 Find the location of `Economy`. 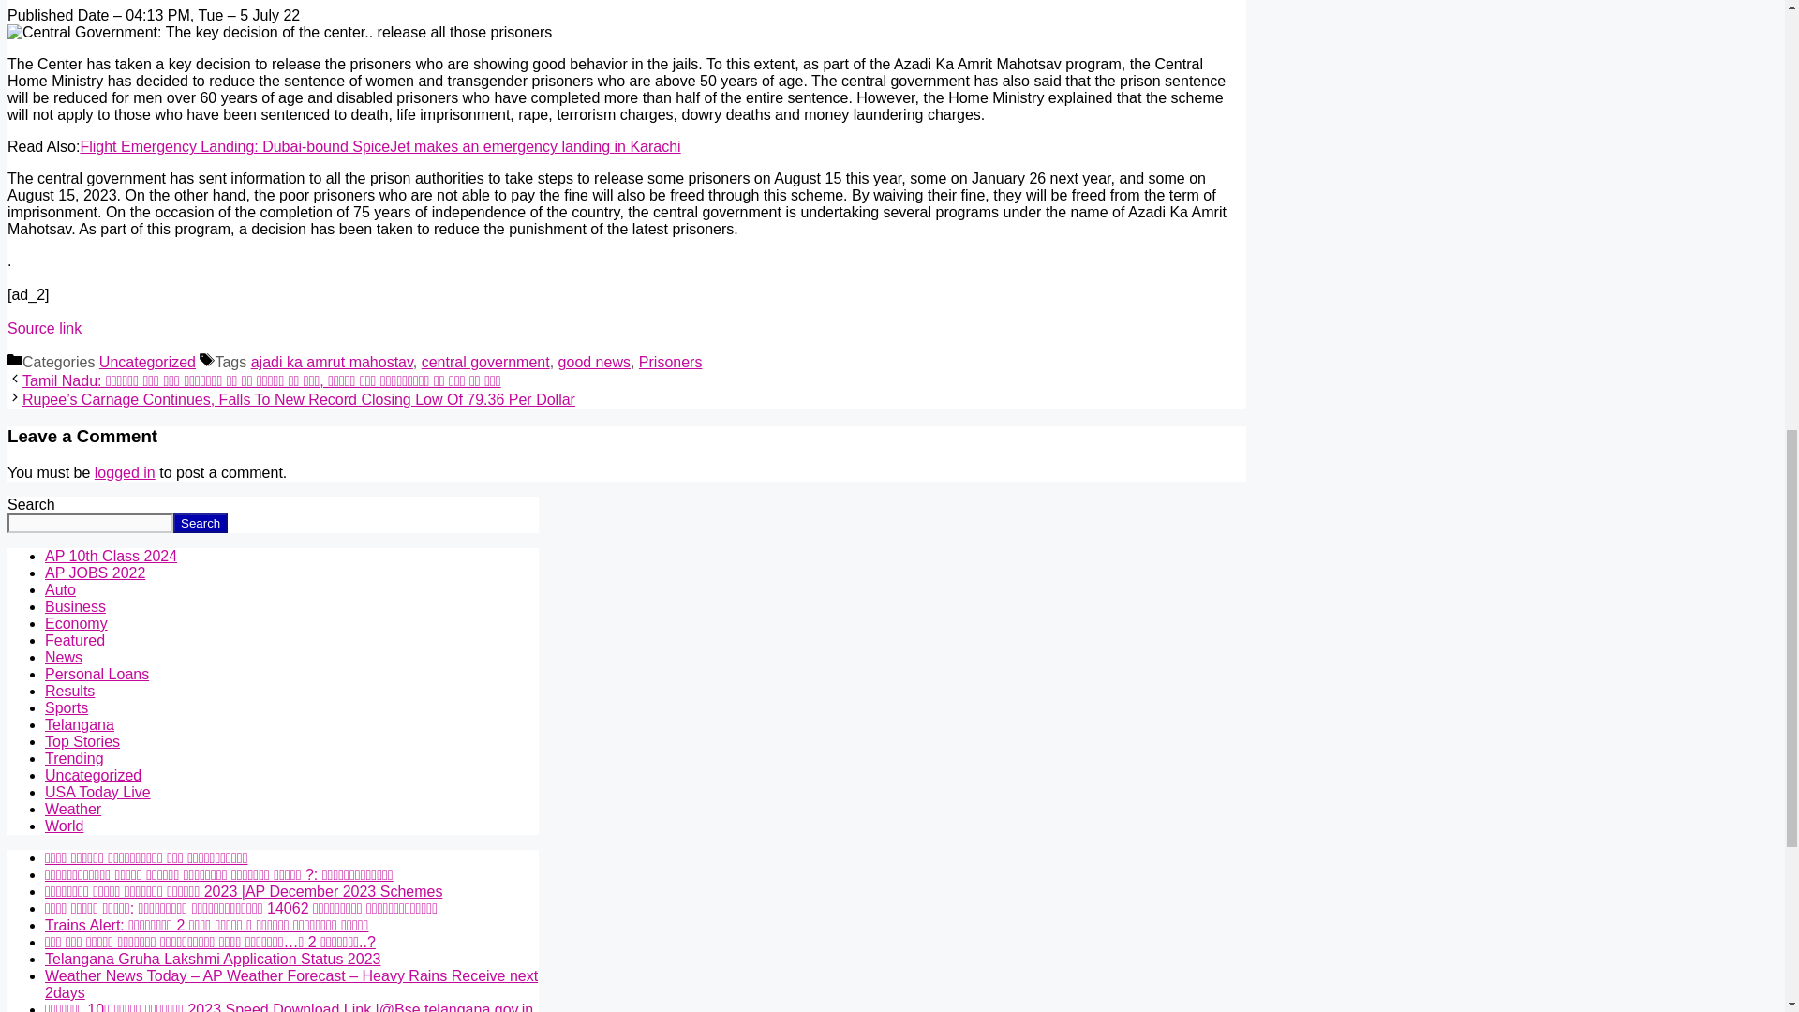

Economy is located at coordinates (77, 622).